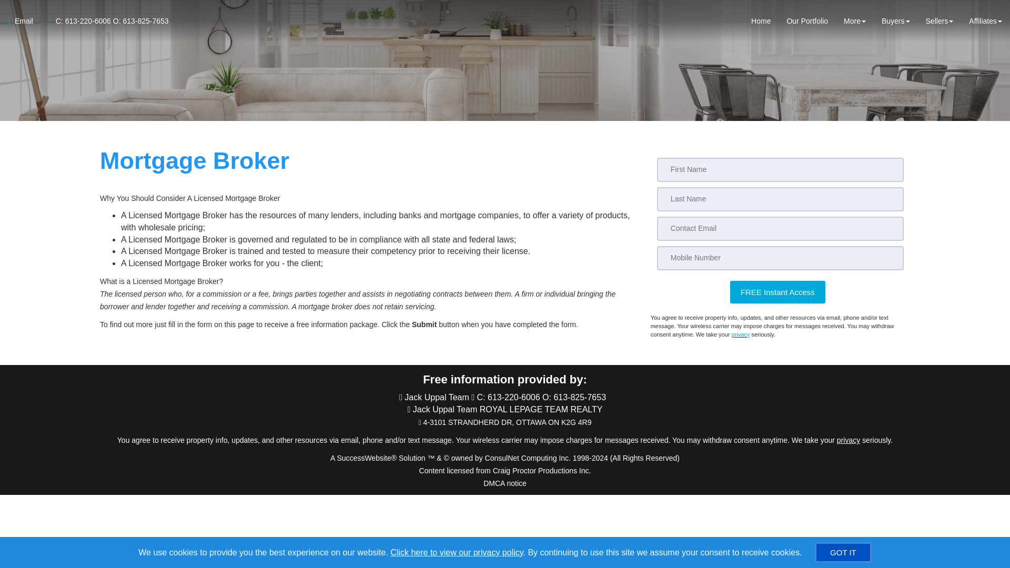 The height and width of the screenshot is (568, 1010). Describe the element at coordinates (777, 291) in the screenshot. I see `FREE Instant Access` at that location.